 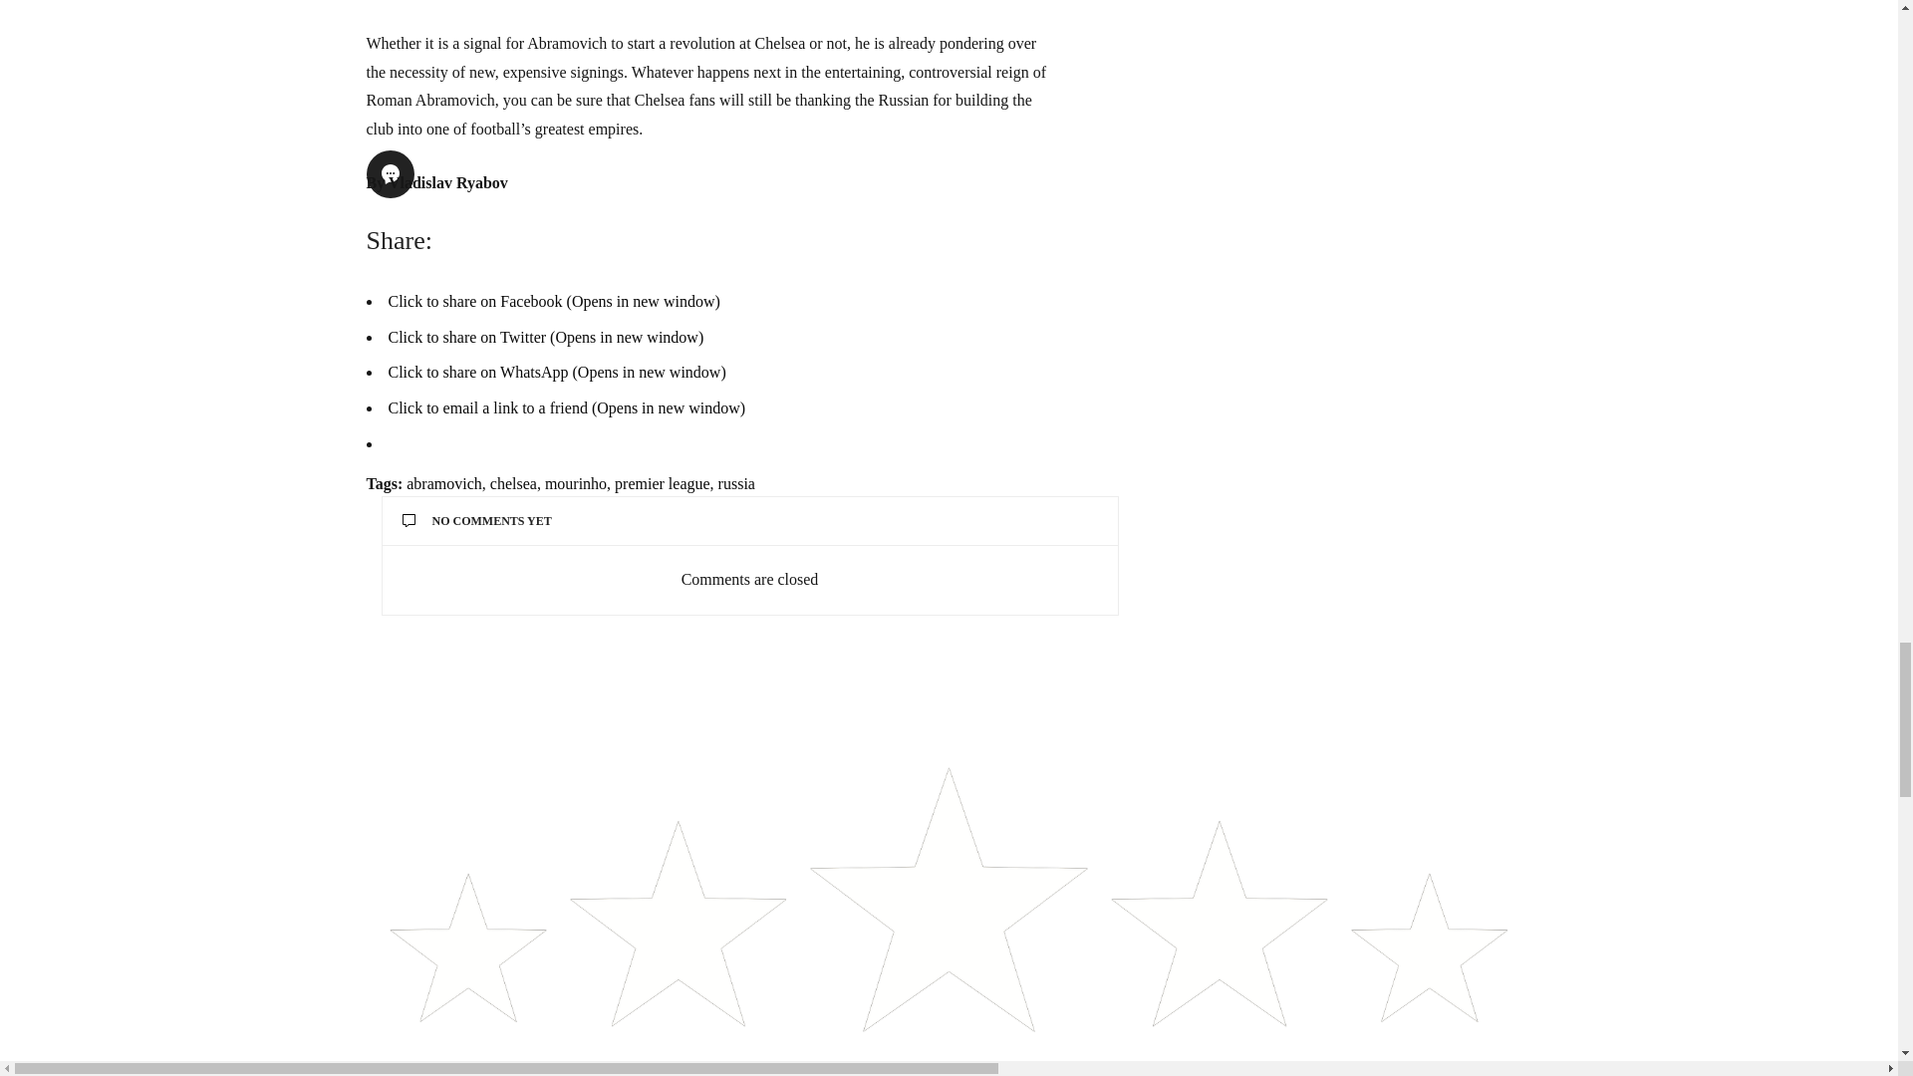 What do you see at coordinates (566, 406) in the screenshot?
I see `Click to email a link to a friend` at bounding box center [566, 406].